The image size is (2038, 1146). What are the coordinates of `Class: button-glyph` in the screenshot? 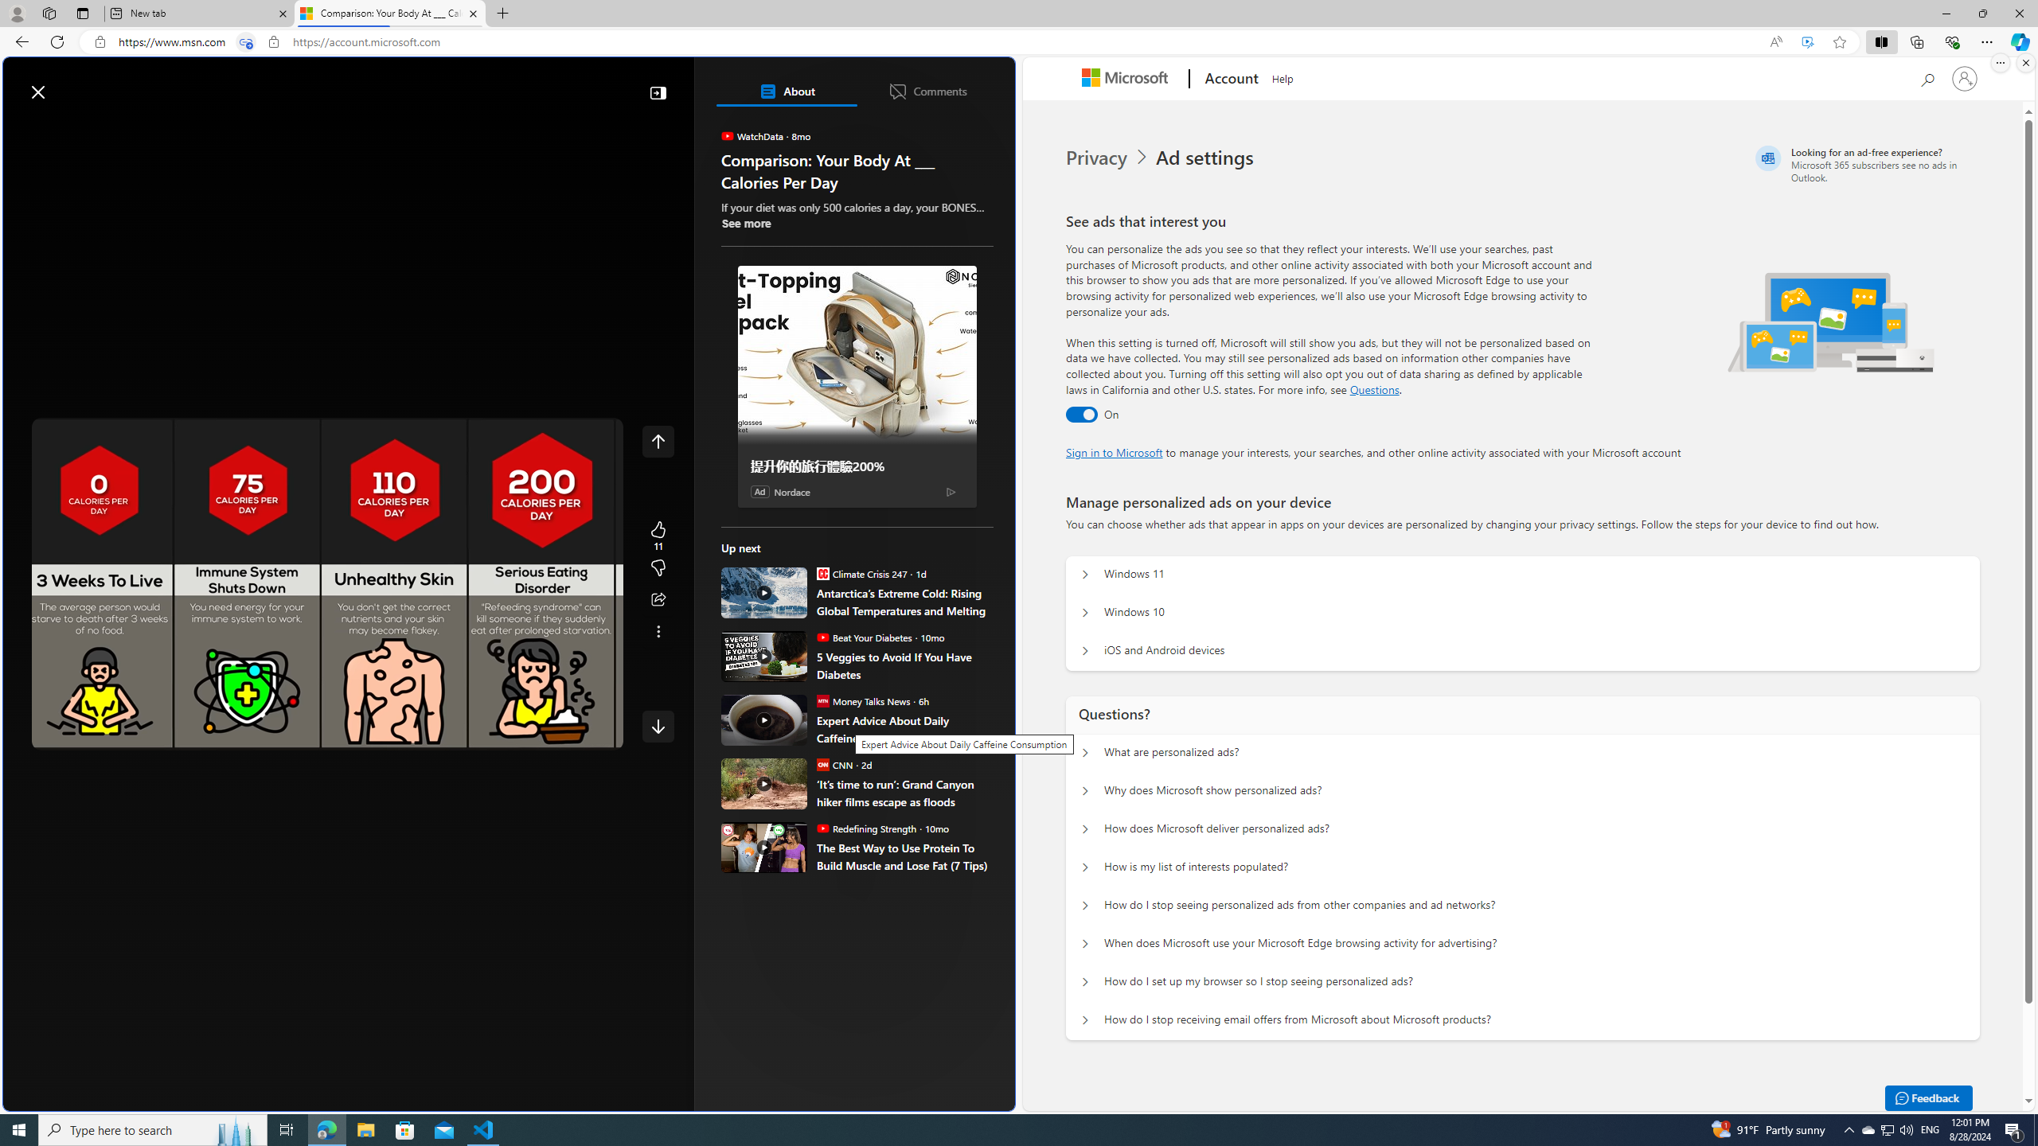 It's located at (23, 130).